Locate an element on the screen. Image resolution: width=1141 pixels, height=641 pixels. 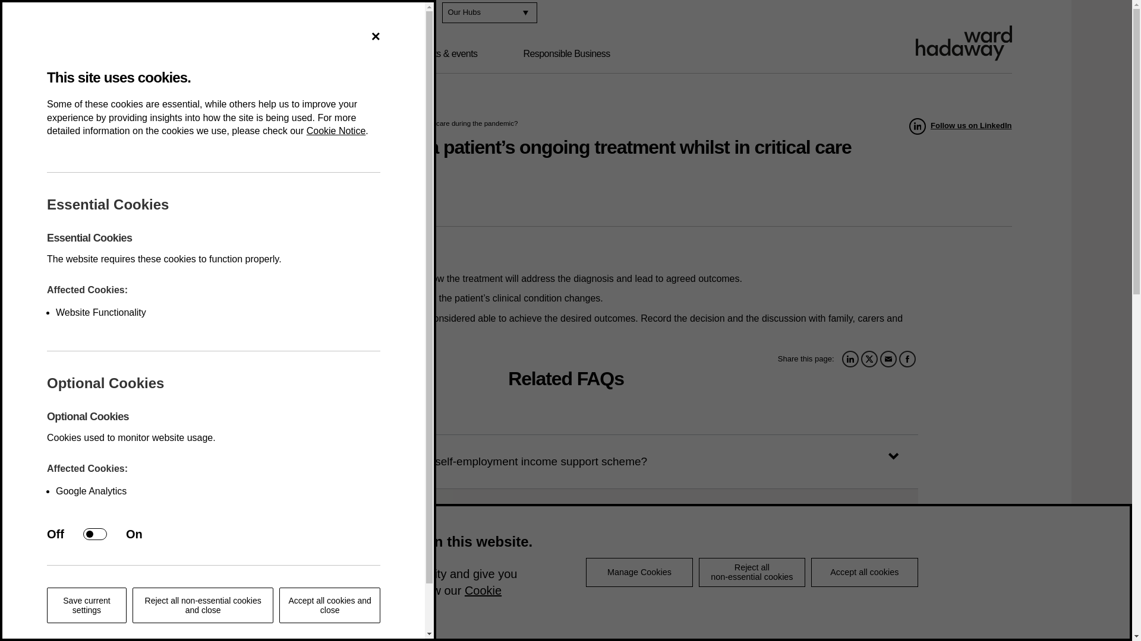
Join us is located at coordinates (174, 13).